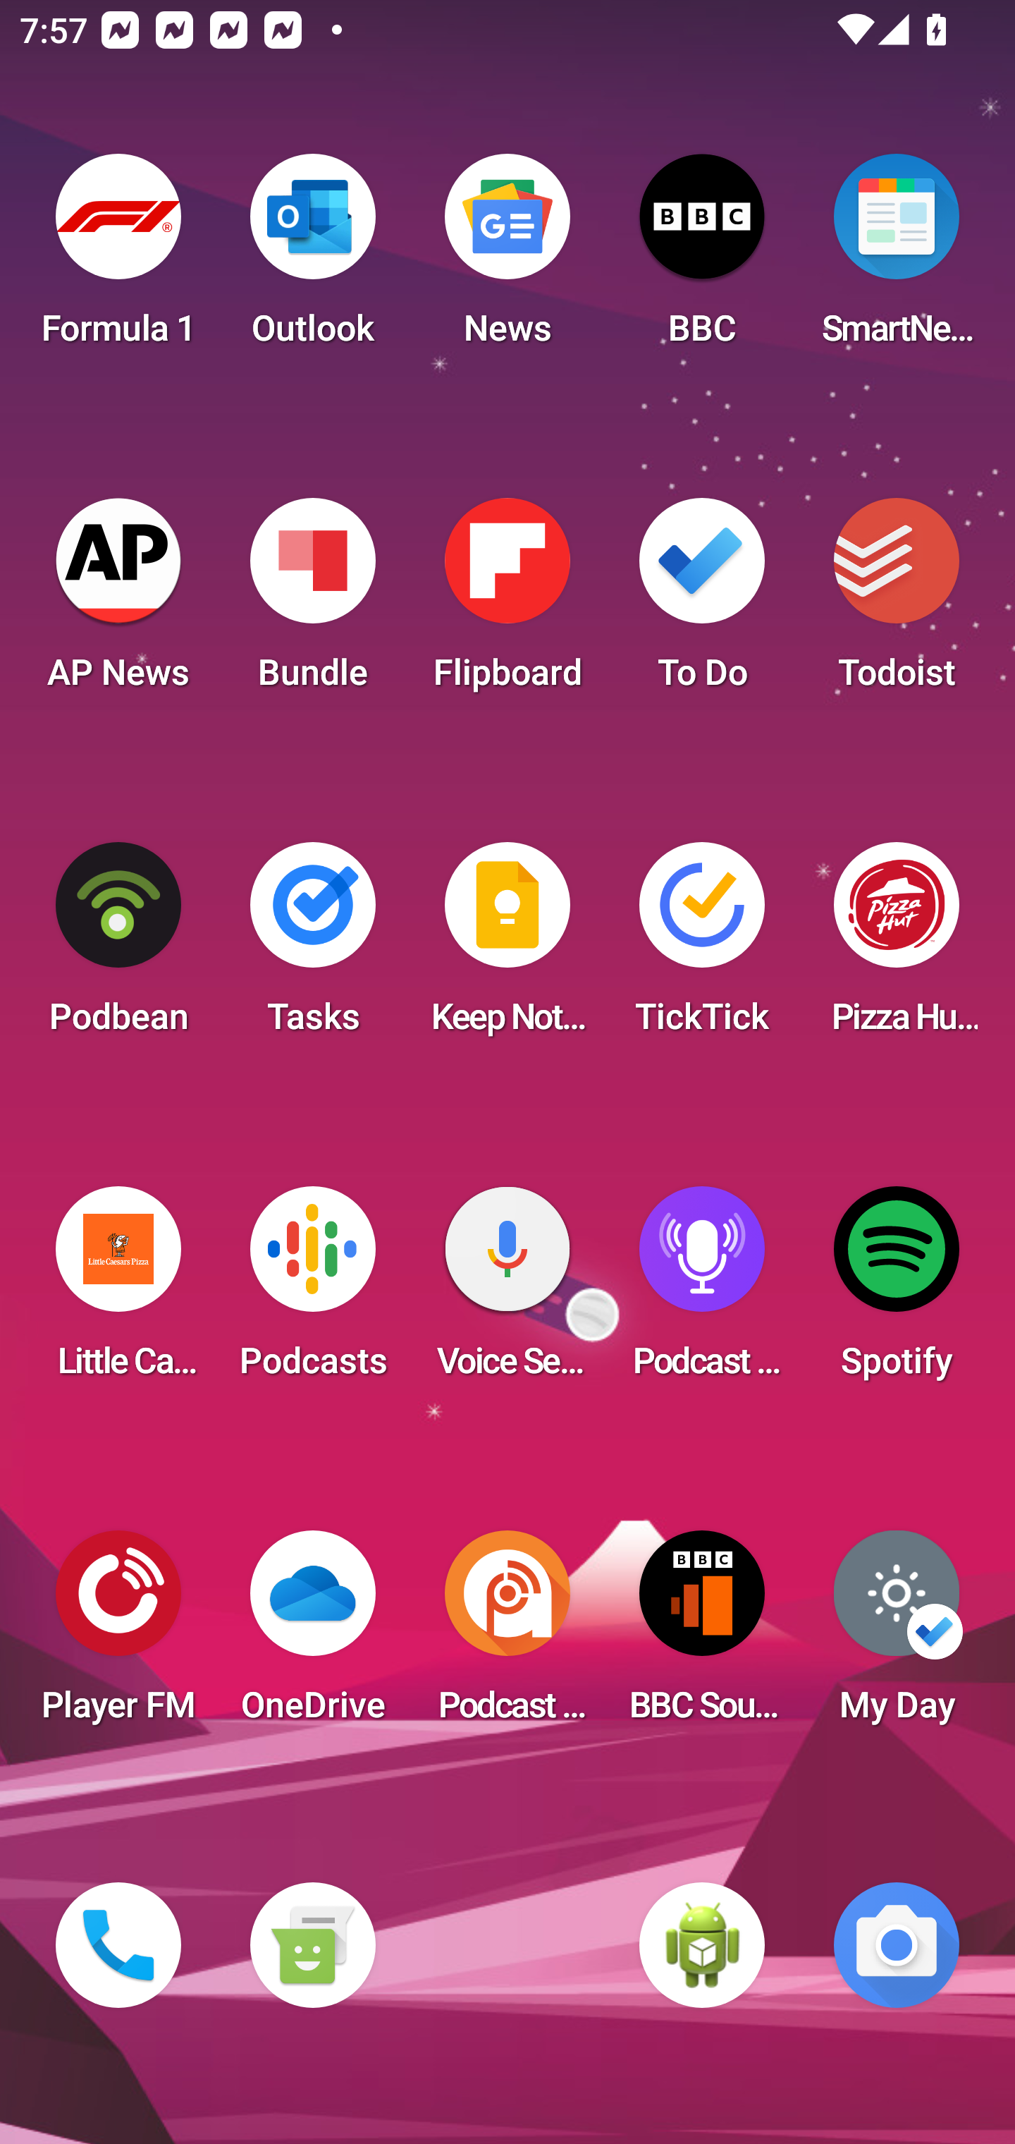 This screenshot has height=2144, width=1015. I want to click on Messaging, so click(312, 1945).